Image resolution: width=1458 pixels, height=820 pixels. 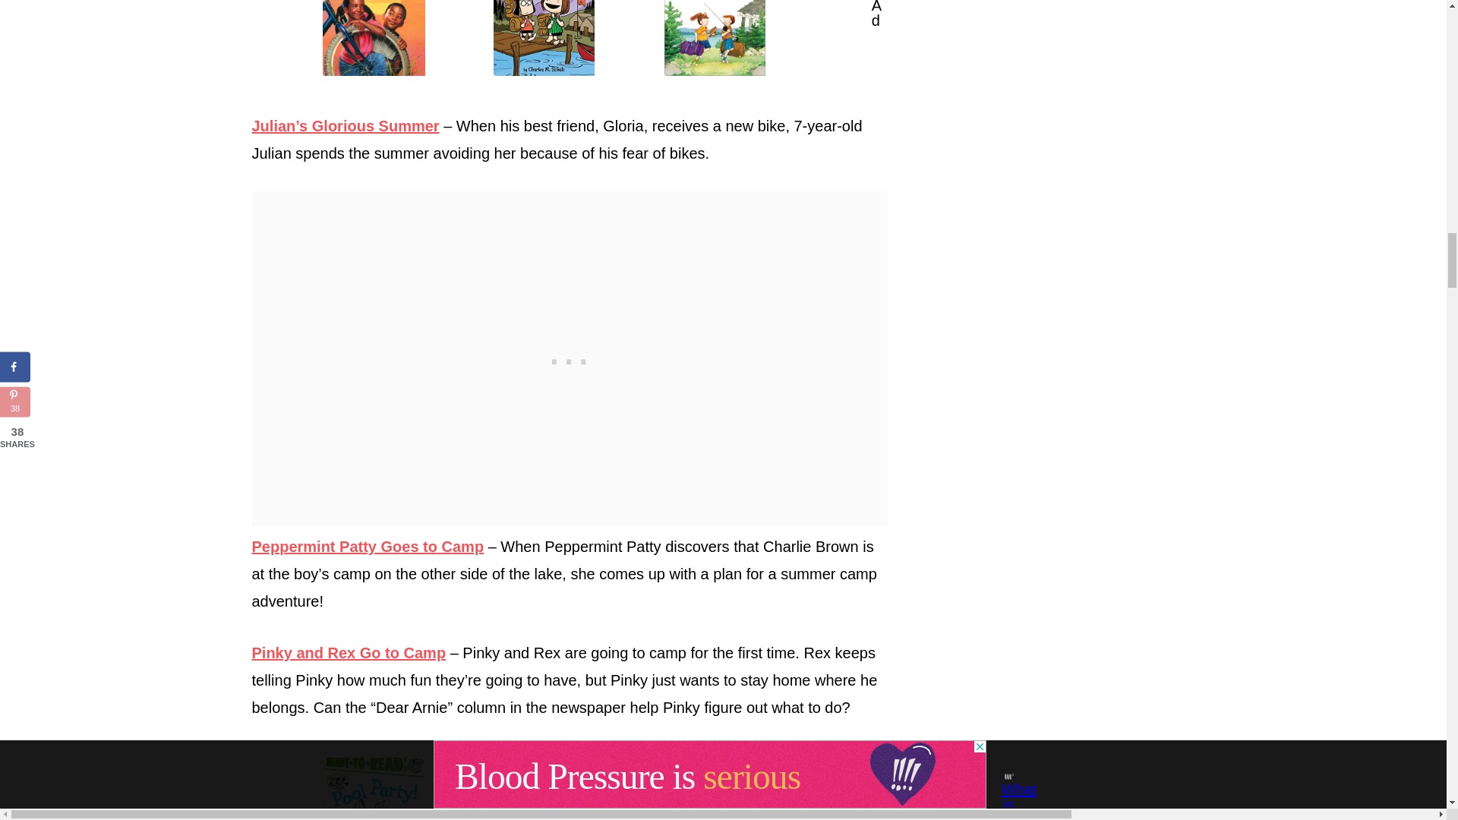 I want to click on Mouse Loves Summer, so click(x=740, y=787).